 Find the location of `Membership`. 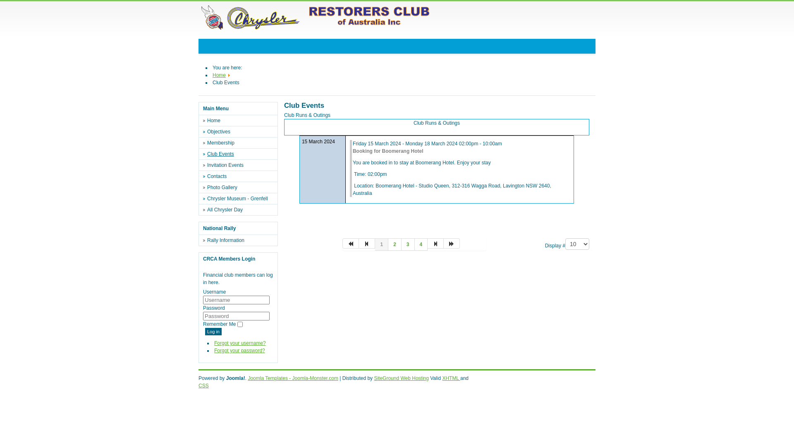

Membership is located at coordinates (240, 143).